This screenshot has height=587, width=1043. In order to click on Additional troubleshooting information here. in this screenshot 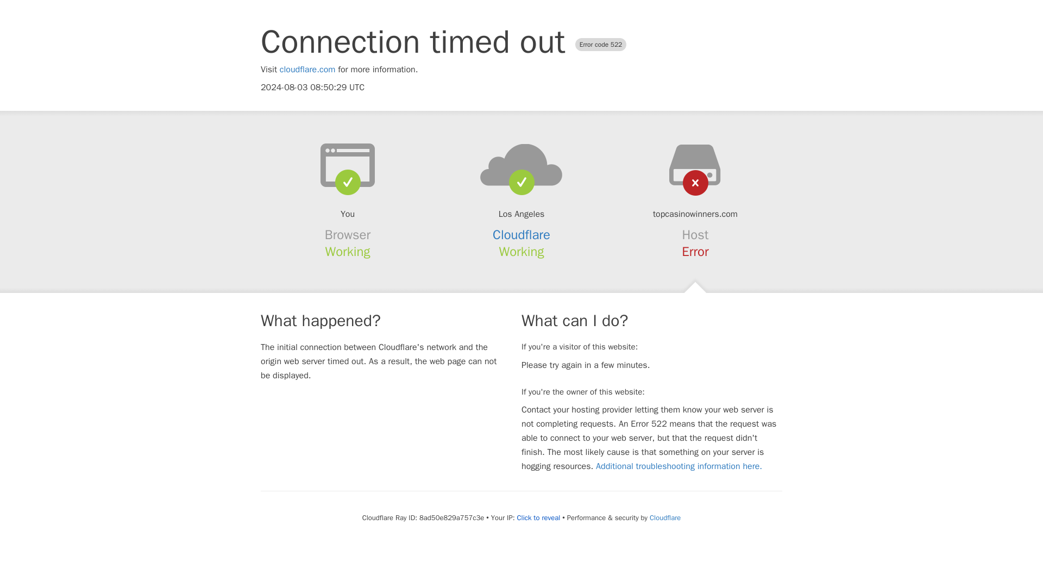, I will do `click(679, 466)`.